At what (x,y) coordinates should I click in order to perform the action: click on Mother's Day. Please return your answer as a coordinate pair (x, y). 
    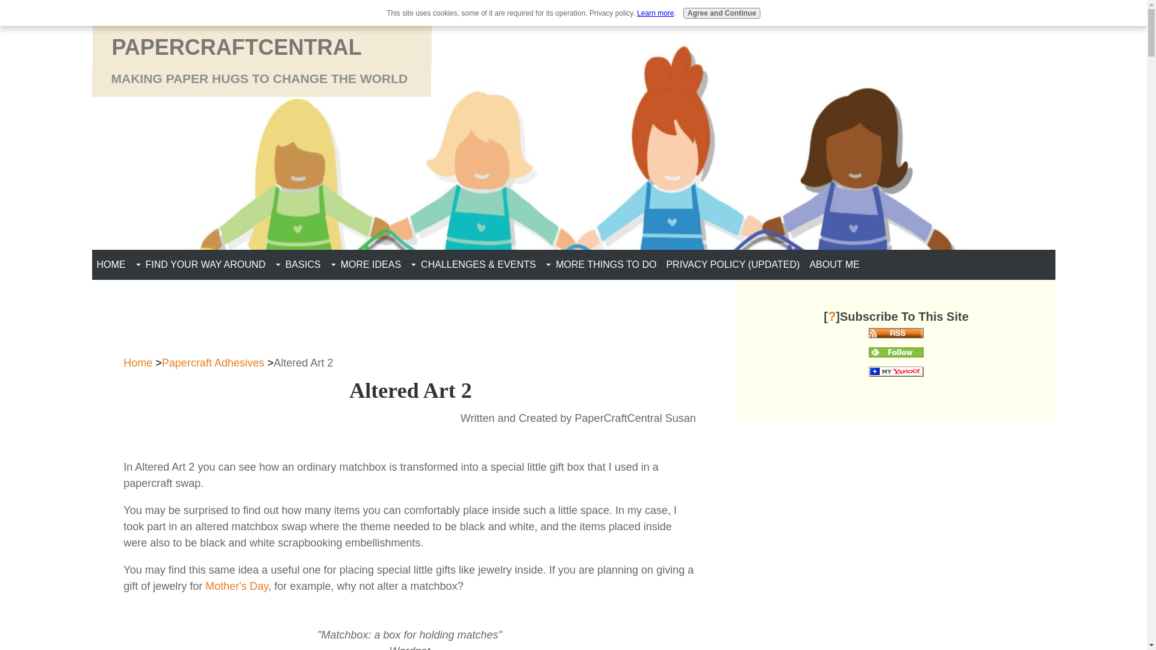
    Looking at the image, I should click on (237, 586).